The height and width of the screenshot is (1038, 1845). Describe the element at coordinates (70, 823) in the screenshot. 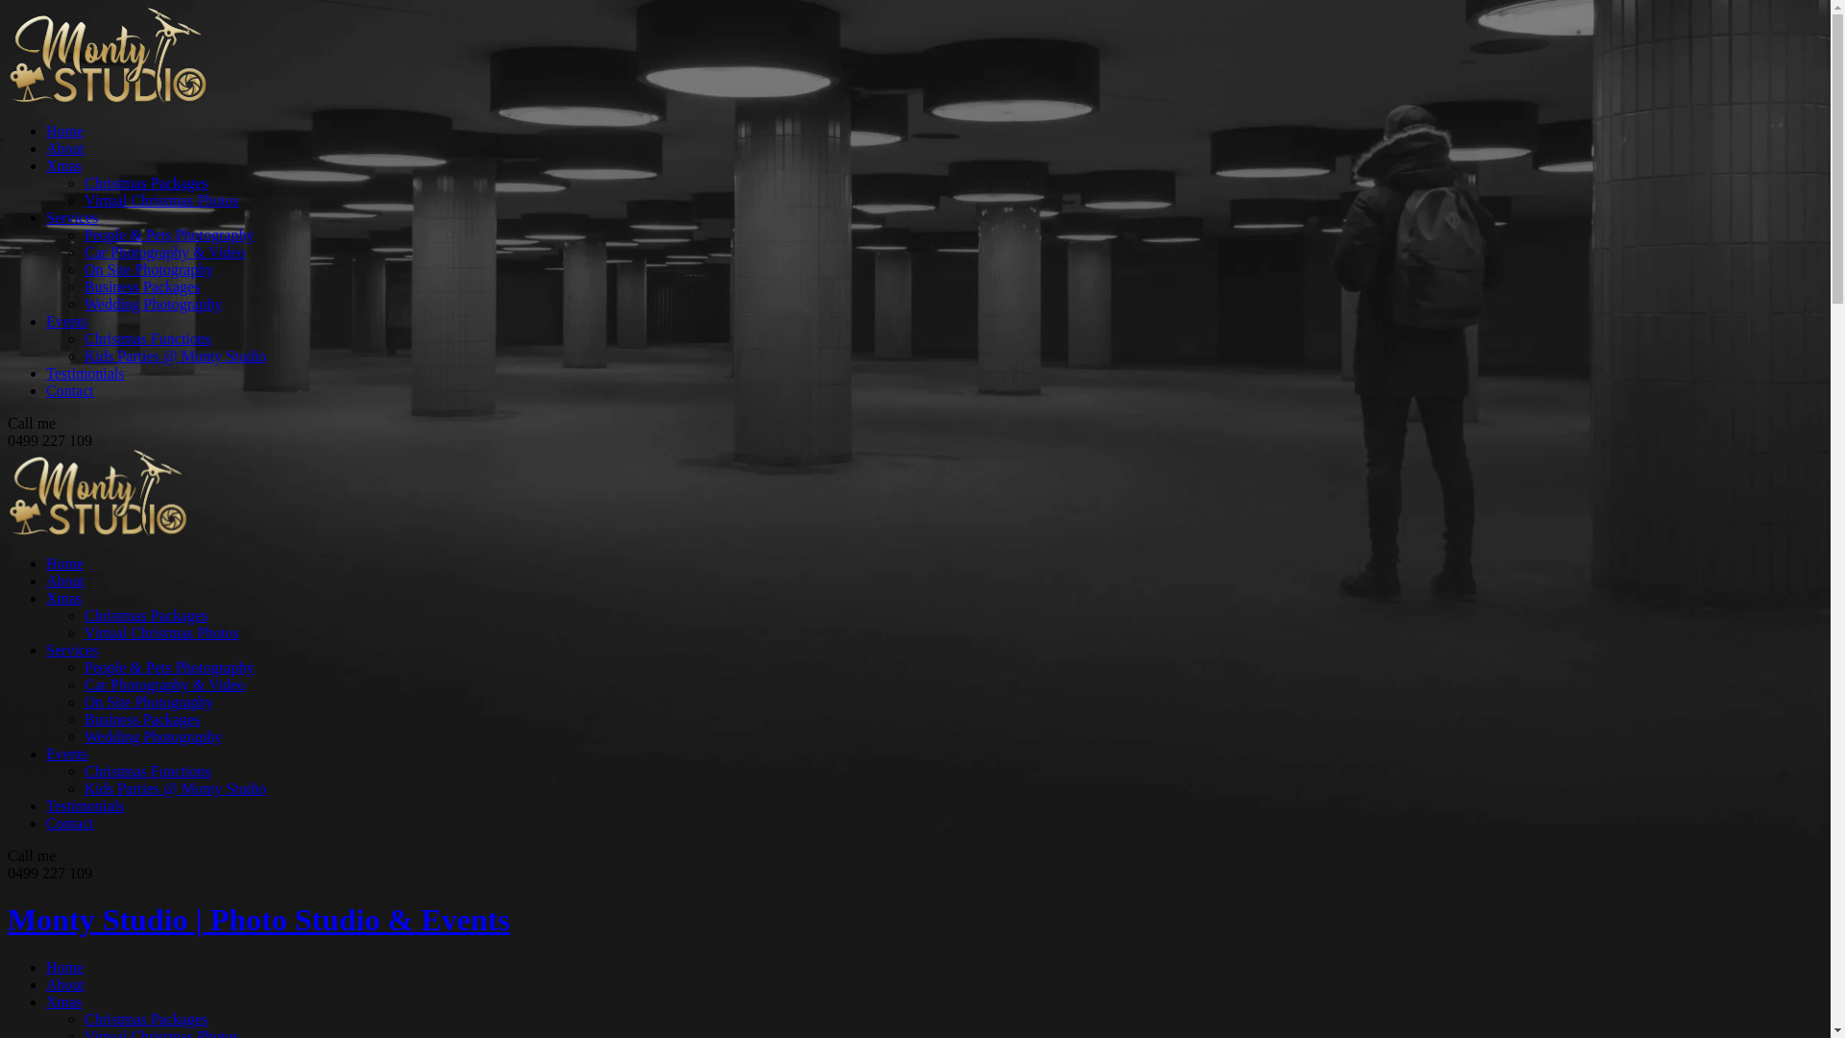

I see `Contact` at that location.